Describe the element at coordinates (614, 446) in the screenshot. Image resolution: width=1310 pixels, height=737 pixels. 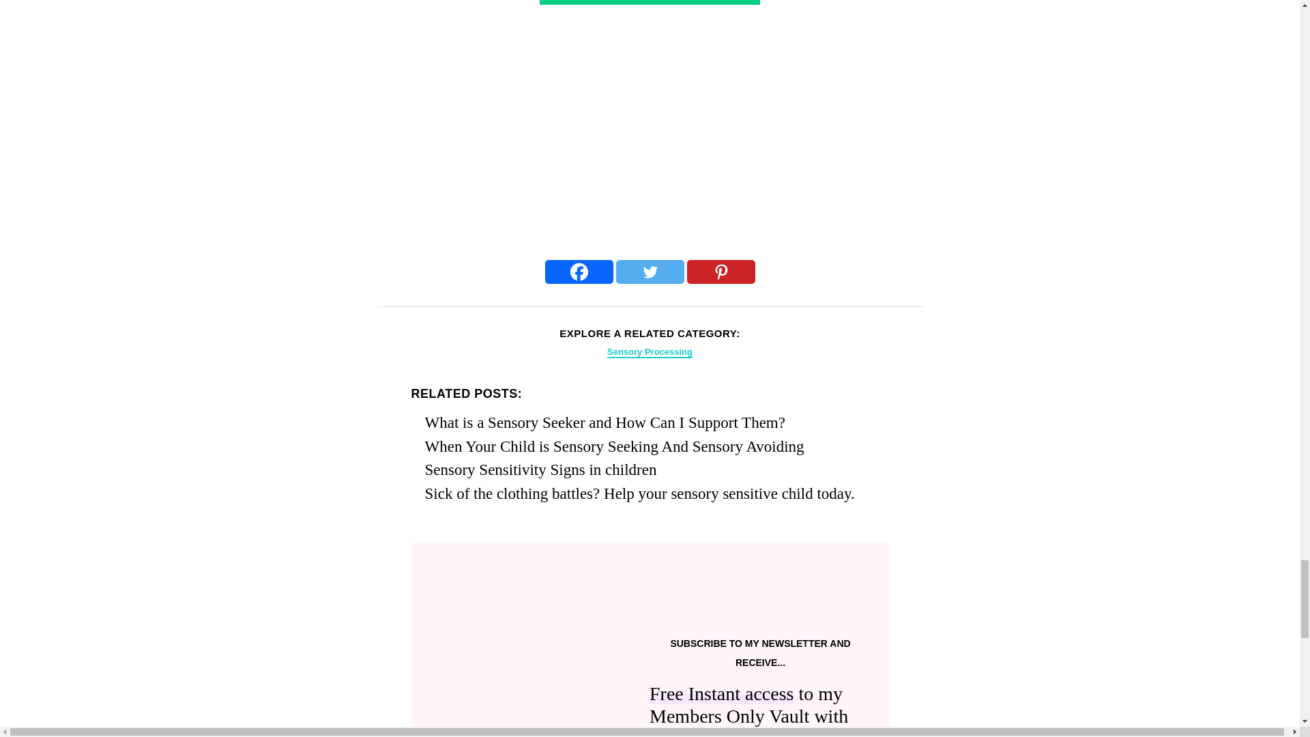
I see `When Your Child is Sensory Seeking And Sensory Avoiding` at that location.